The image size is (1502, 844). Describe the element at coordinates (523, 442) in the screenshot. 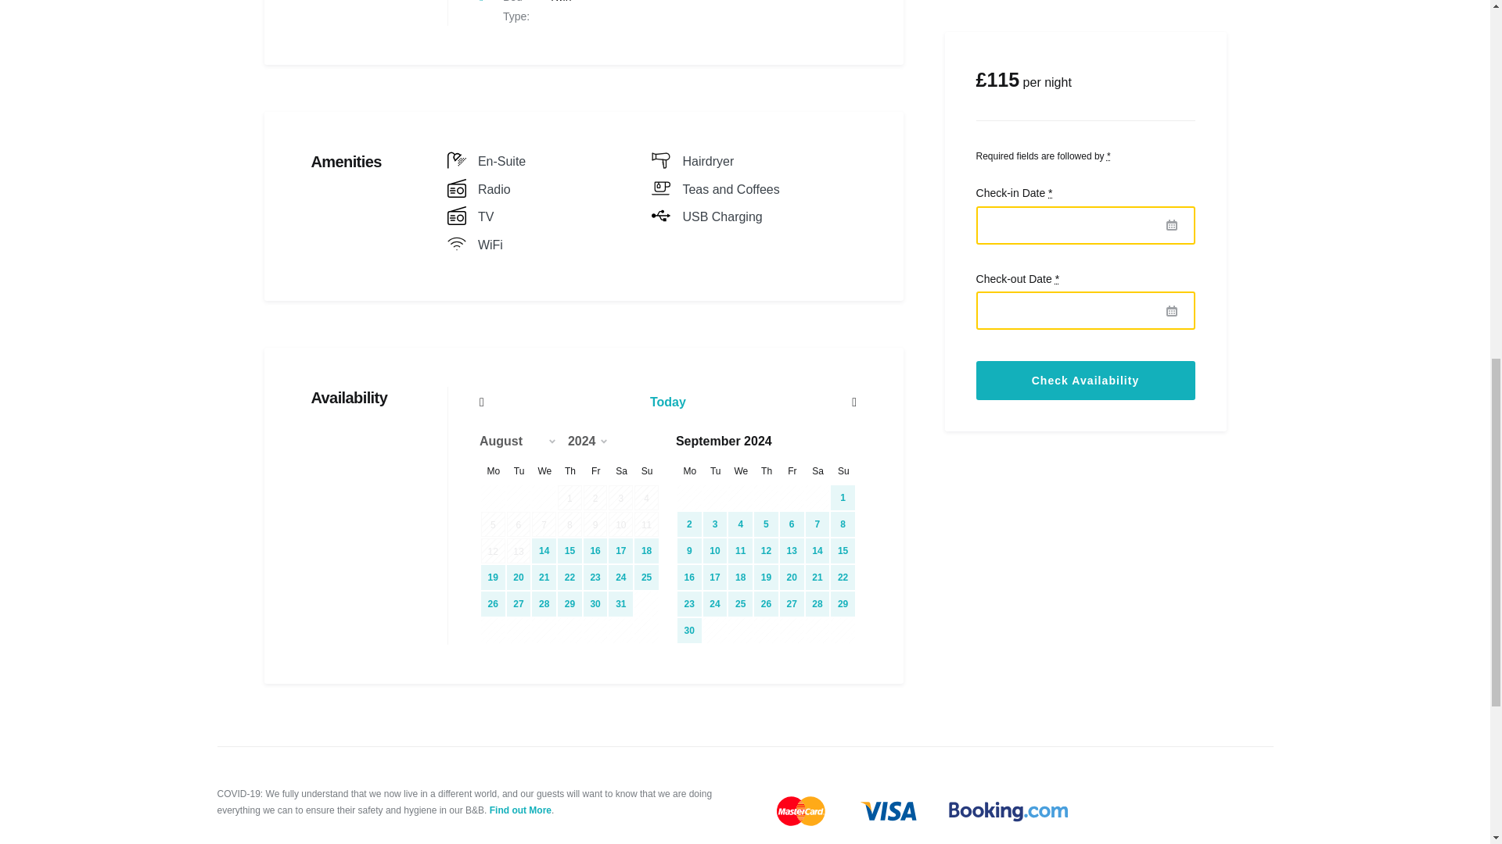

I see `Show a different month` at that location.